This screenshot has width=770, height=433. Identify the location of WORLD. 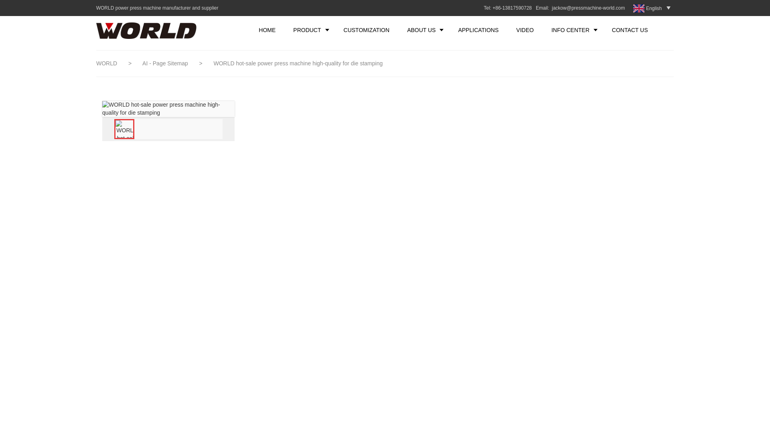
(107, 63).